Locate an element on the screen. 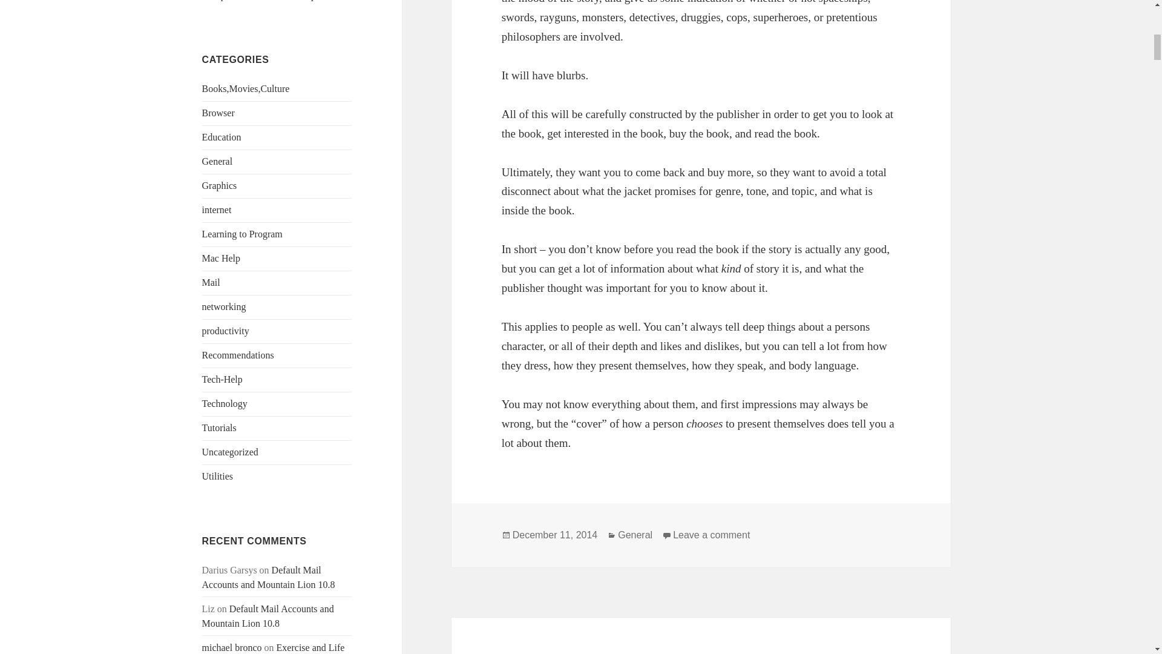 This screenshot has height=654, width=1162. Utilities is located at coordinates (218, 476).